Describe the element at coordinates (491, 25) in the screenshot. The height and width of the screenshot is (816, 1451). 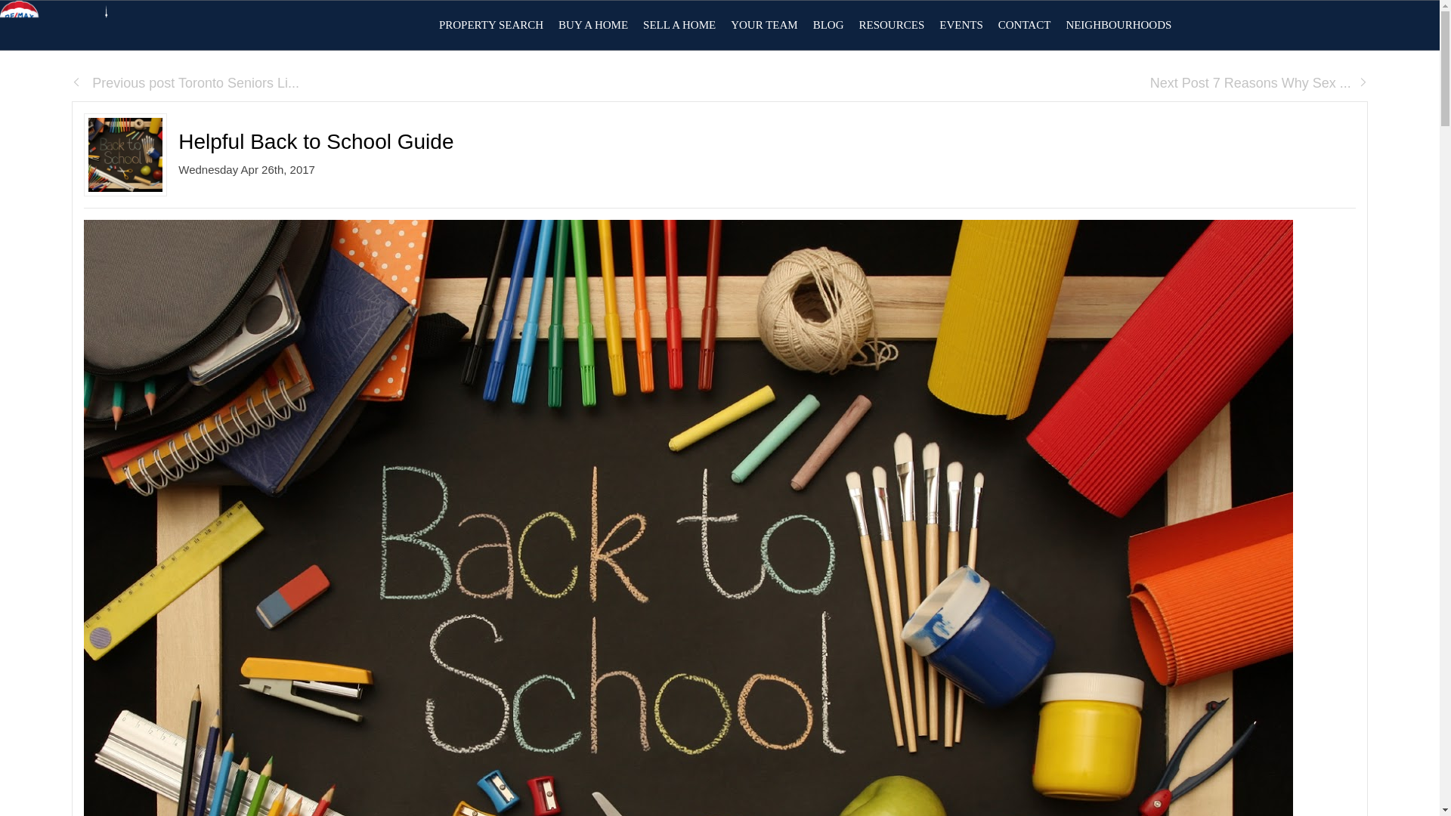
I see `PROPERTY SEARCH` at that location.